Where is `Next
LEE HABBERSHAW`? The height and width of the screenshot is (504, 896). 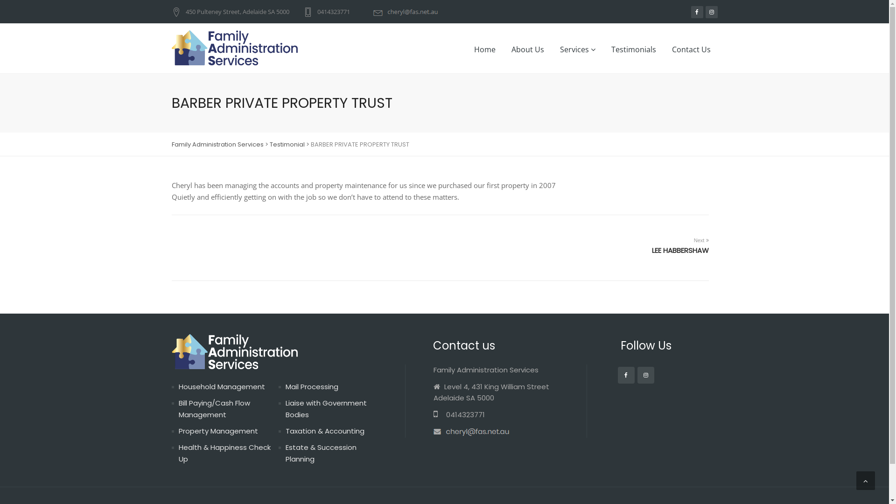 Next
LEE HABBERSHAW is located at coordinates (680, 245).